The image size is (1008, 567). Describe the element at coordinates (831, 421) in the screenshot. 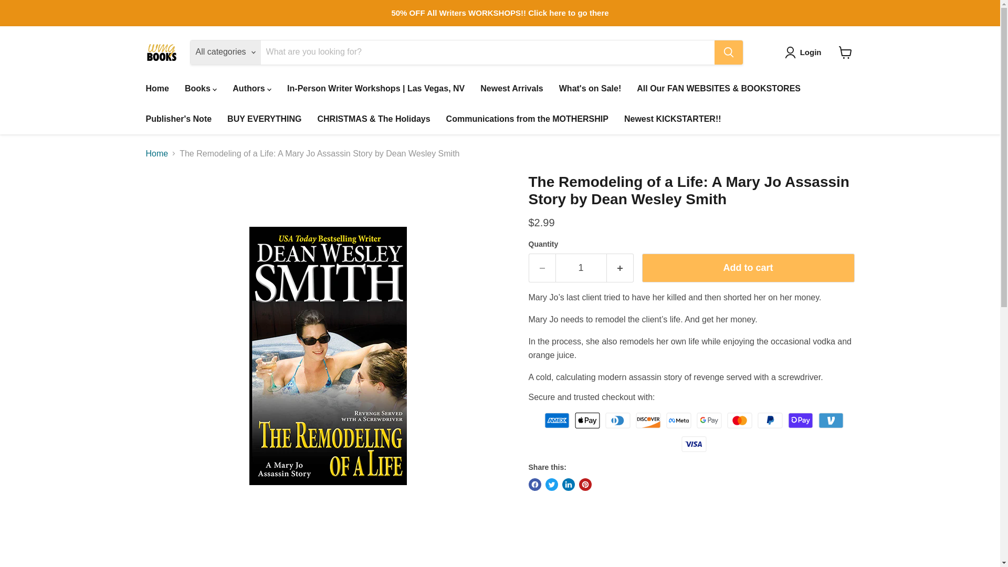

I see `Venmo` at that location.